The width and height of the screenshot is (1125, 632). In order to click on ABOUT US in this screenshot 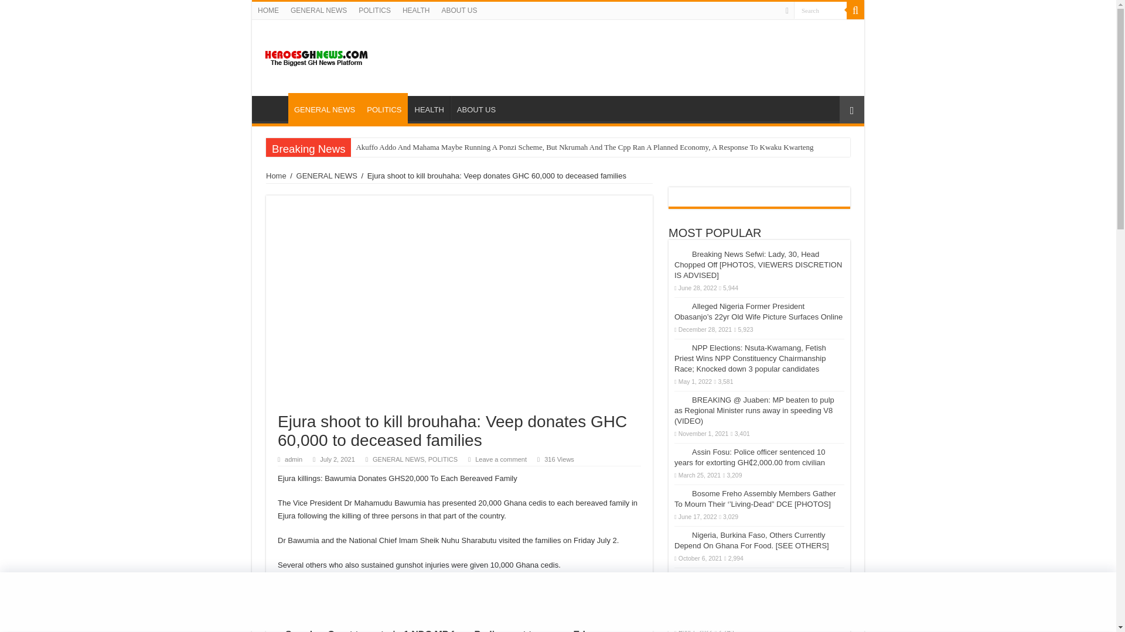, I will do `click(476, 108)`.